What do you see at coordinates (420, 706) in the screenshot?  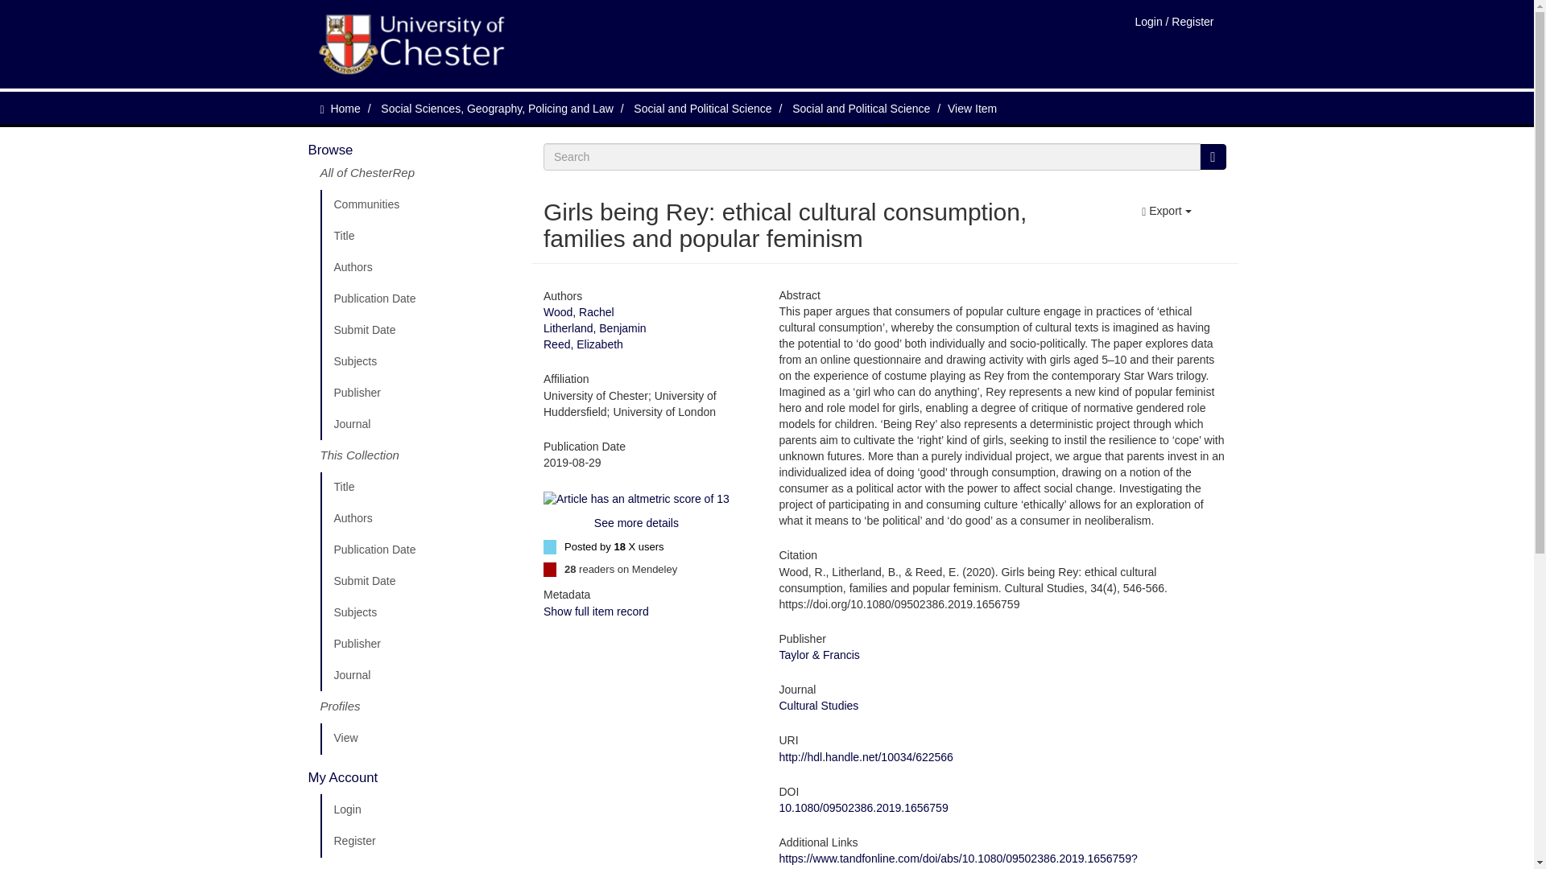 I see `Profiles` at bounding box center [420, 706].